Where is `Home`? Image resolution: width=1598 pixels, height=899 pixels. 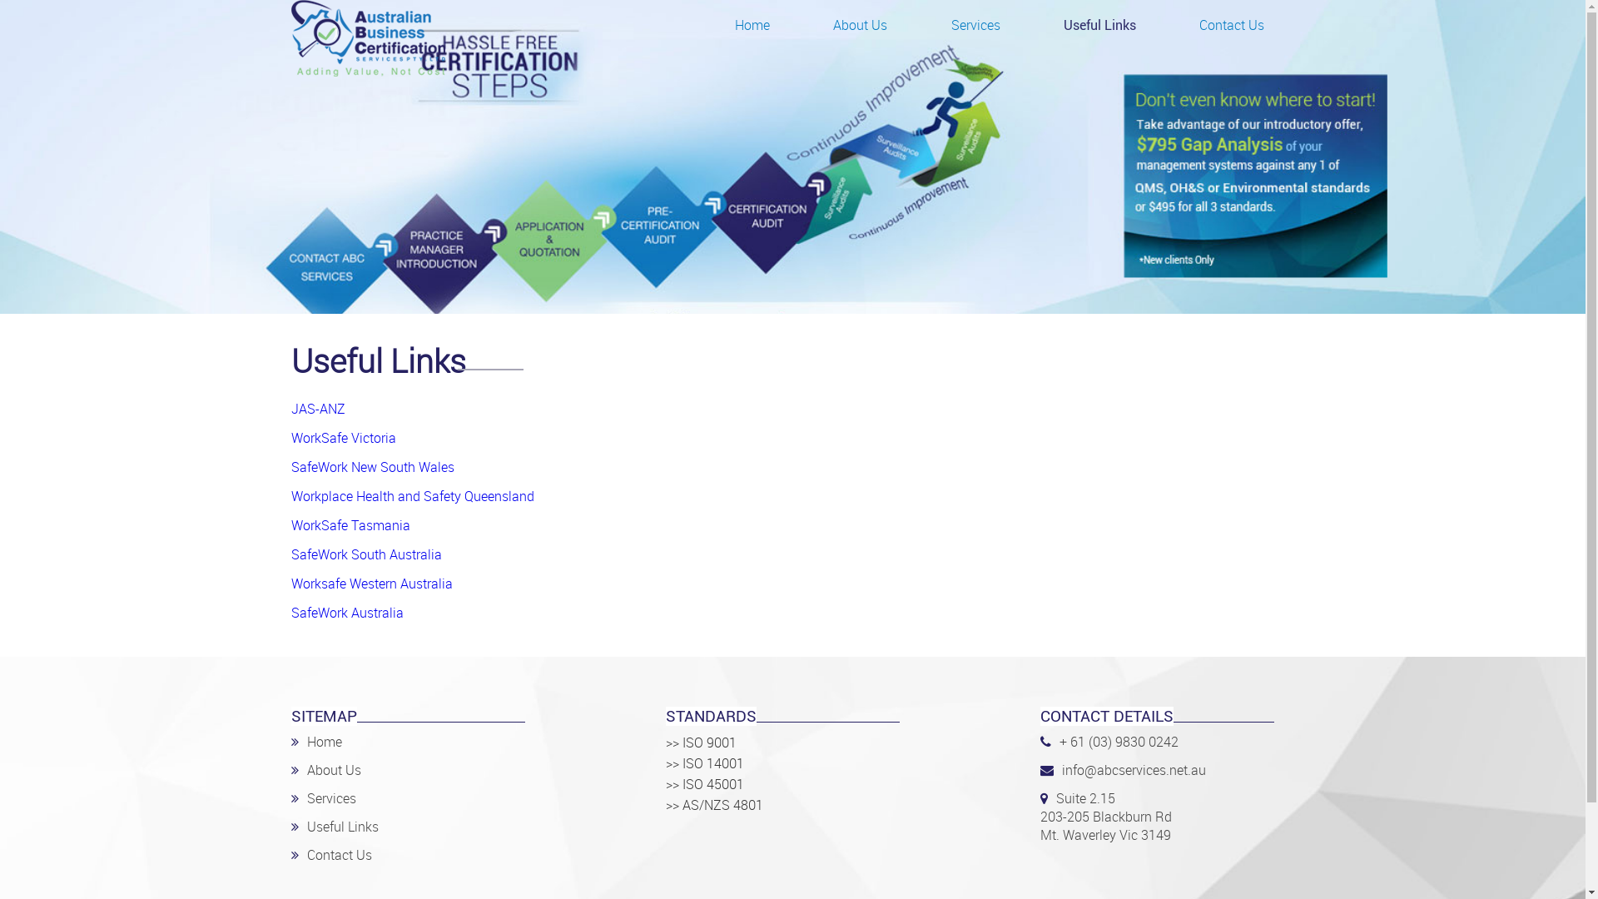 Home is located at coordinates (752, 25).